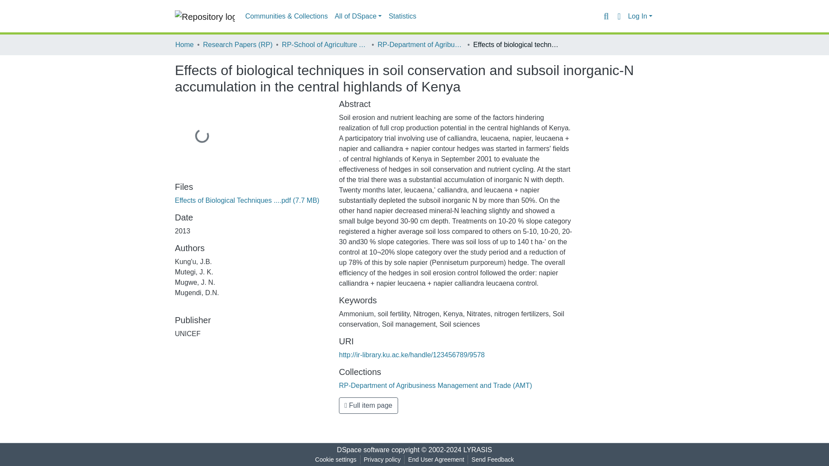 The height and width of the screenshot is (466, 829). I want to click on Home, so click(184, 44).